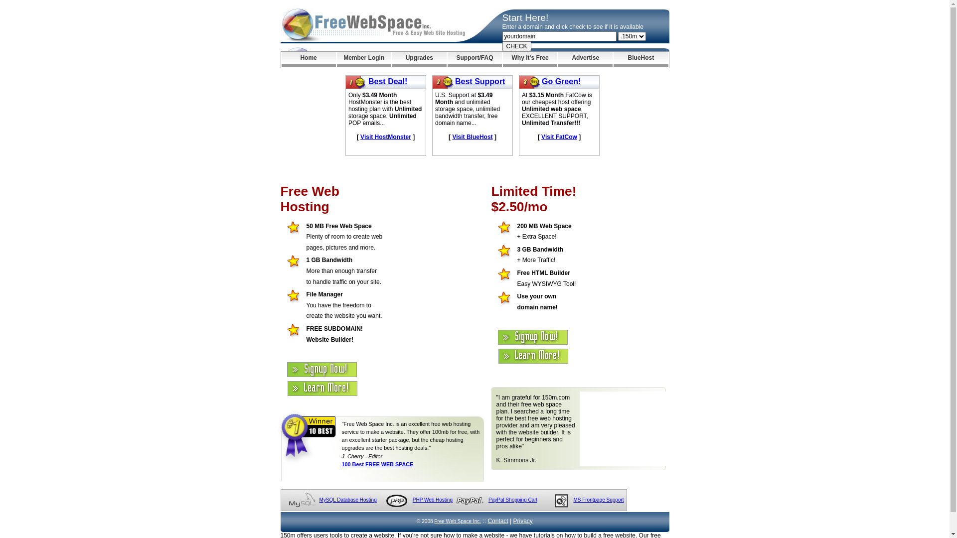 The width and height of the screenshot is (957, 538). I want to click on PayPal Shopping Cart, so click(512, 500).